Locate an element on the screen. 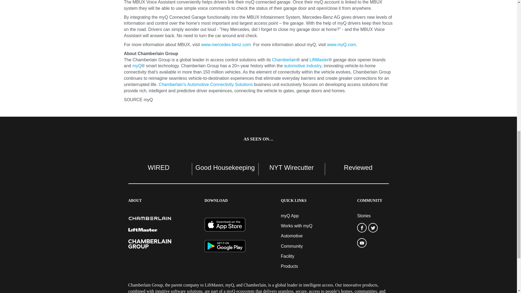 The image size is (521, 293). Reviewed is located at coordinates (358, 167).